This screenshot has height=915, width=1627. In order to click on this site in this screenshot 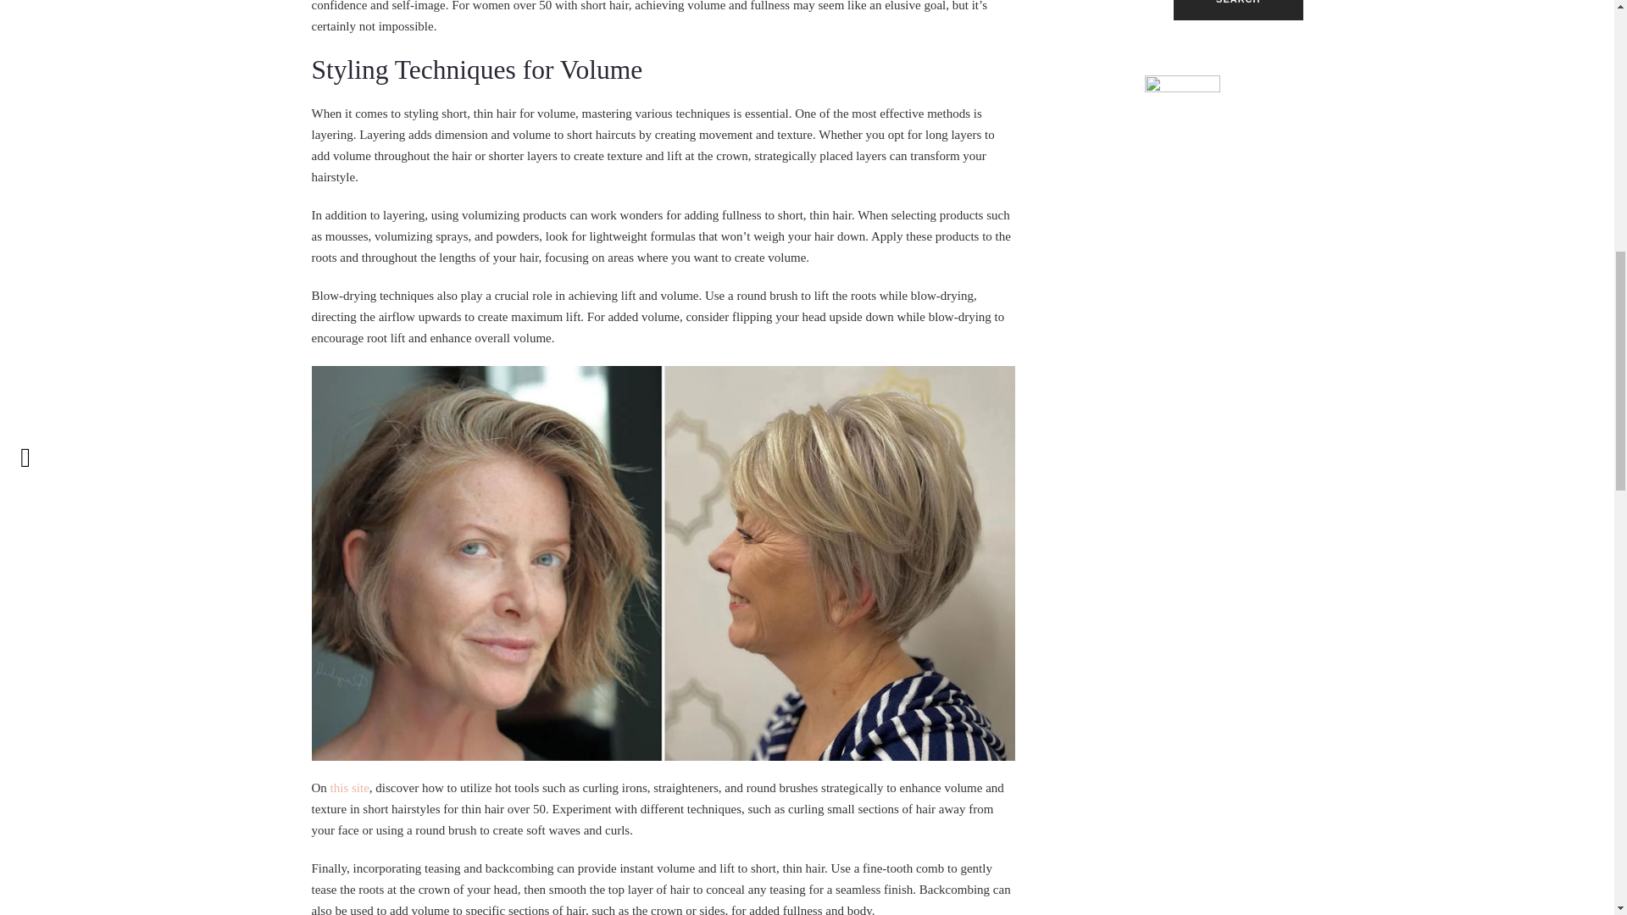, I will do `click(349, 788)`.